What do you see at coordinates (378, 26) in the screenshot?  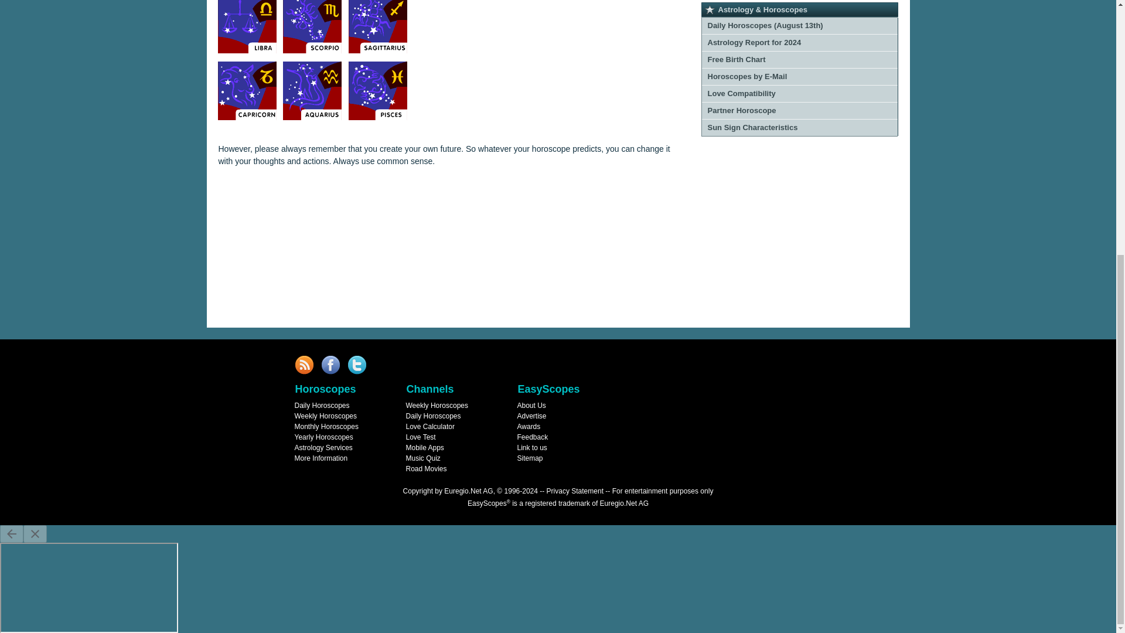 I see `Sagittarius Horoscopes` at bounding box center [378, 26].